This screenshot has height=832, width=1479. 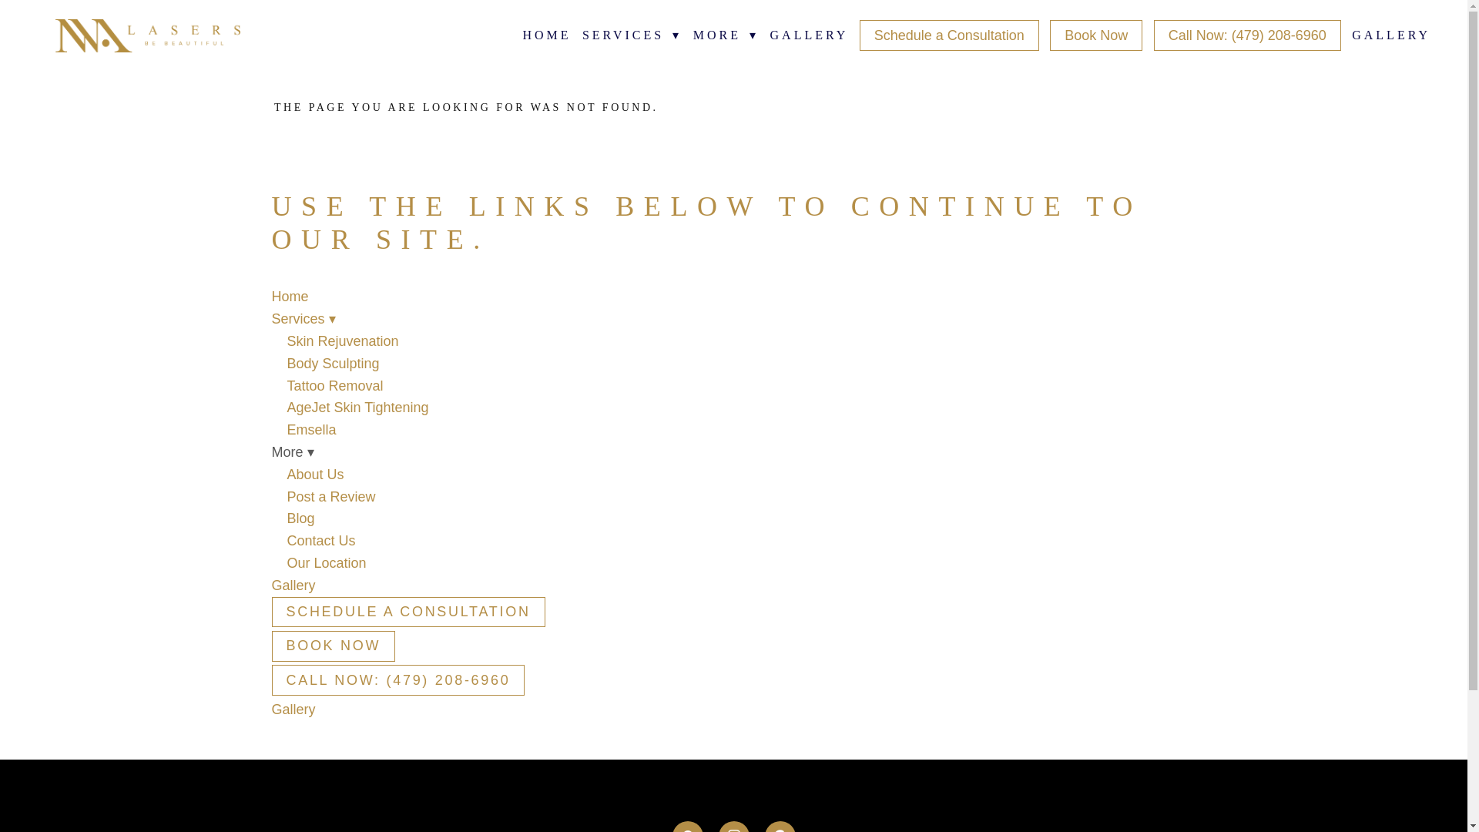 What do you see at coordinates (810, 35) in the screenshot?
I see `GALLERY` at bounding box center [810, 35].